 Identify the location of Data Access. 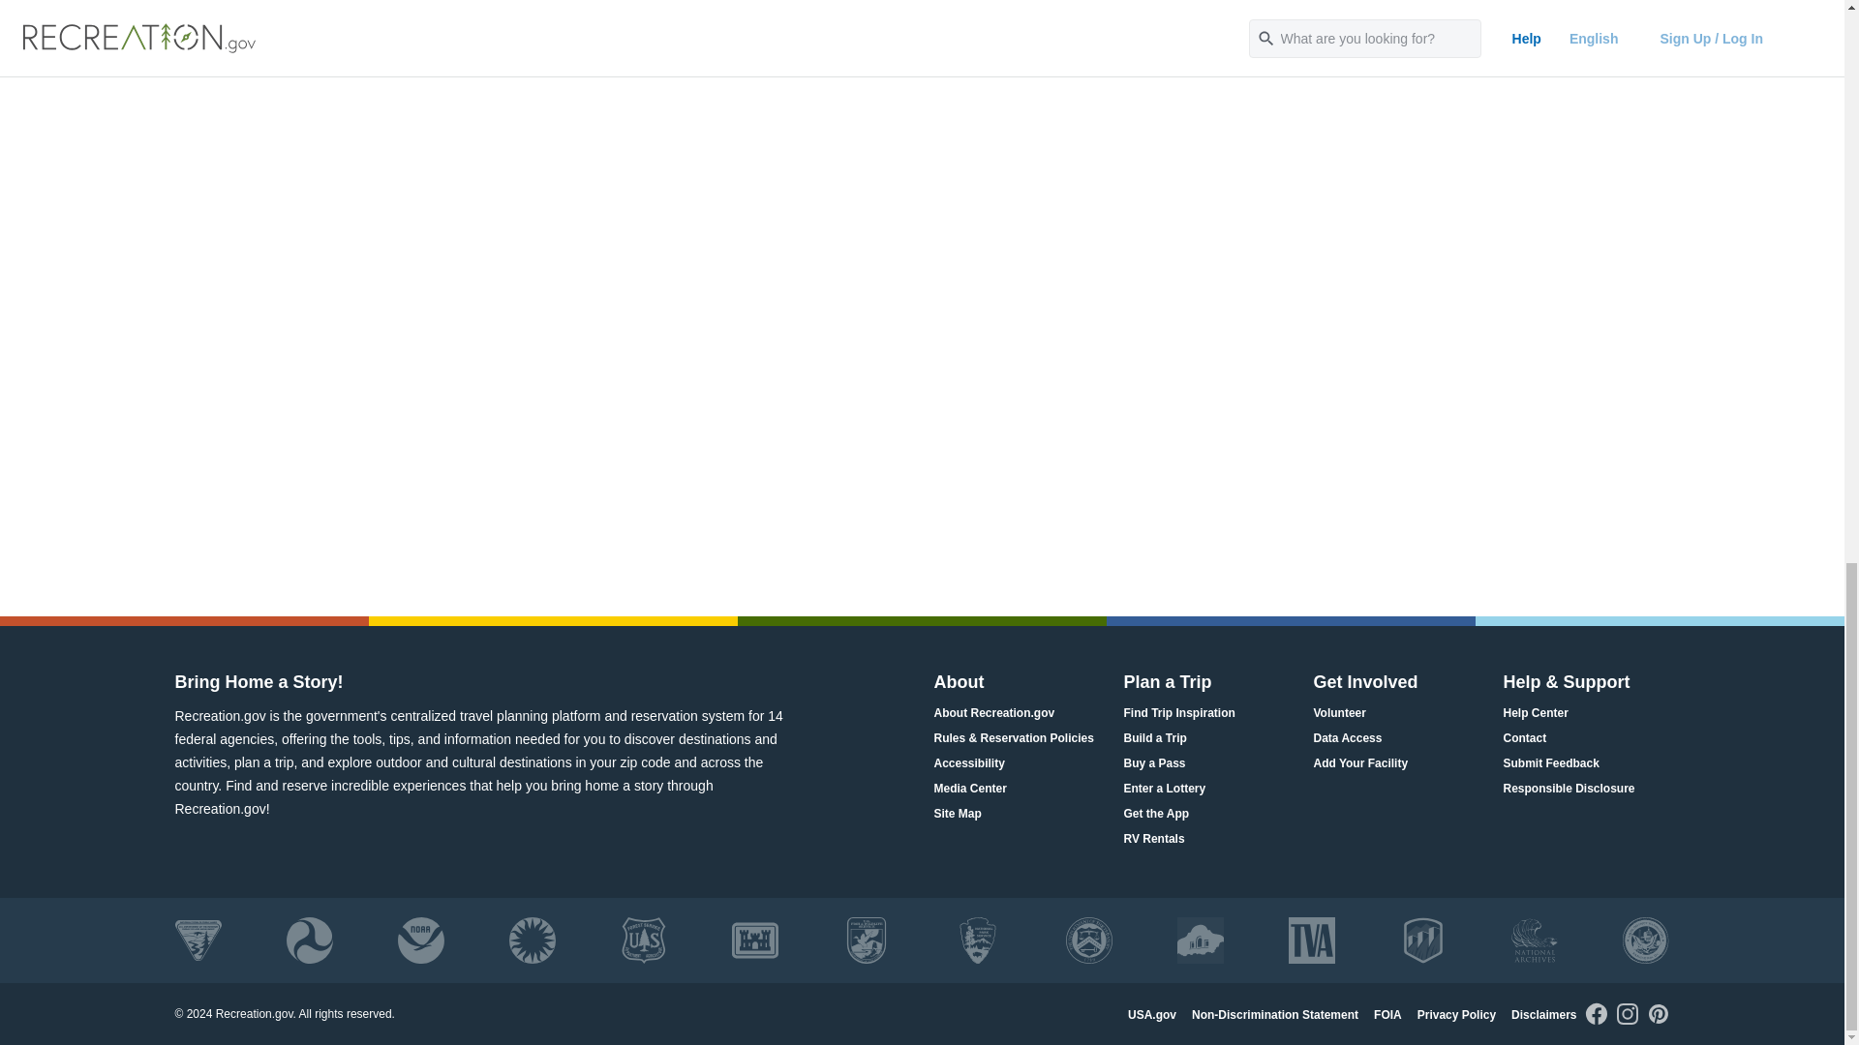
(1346, 738).